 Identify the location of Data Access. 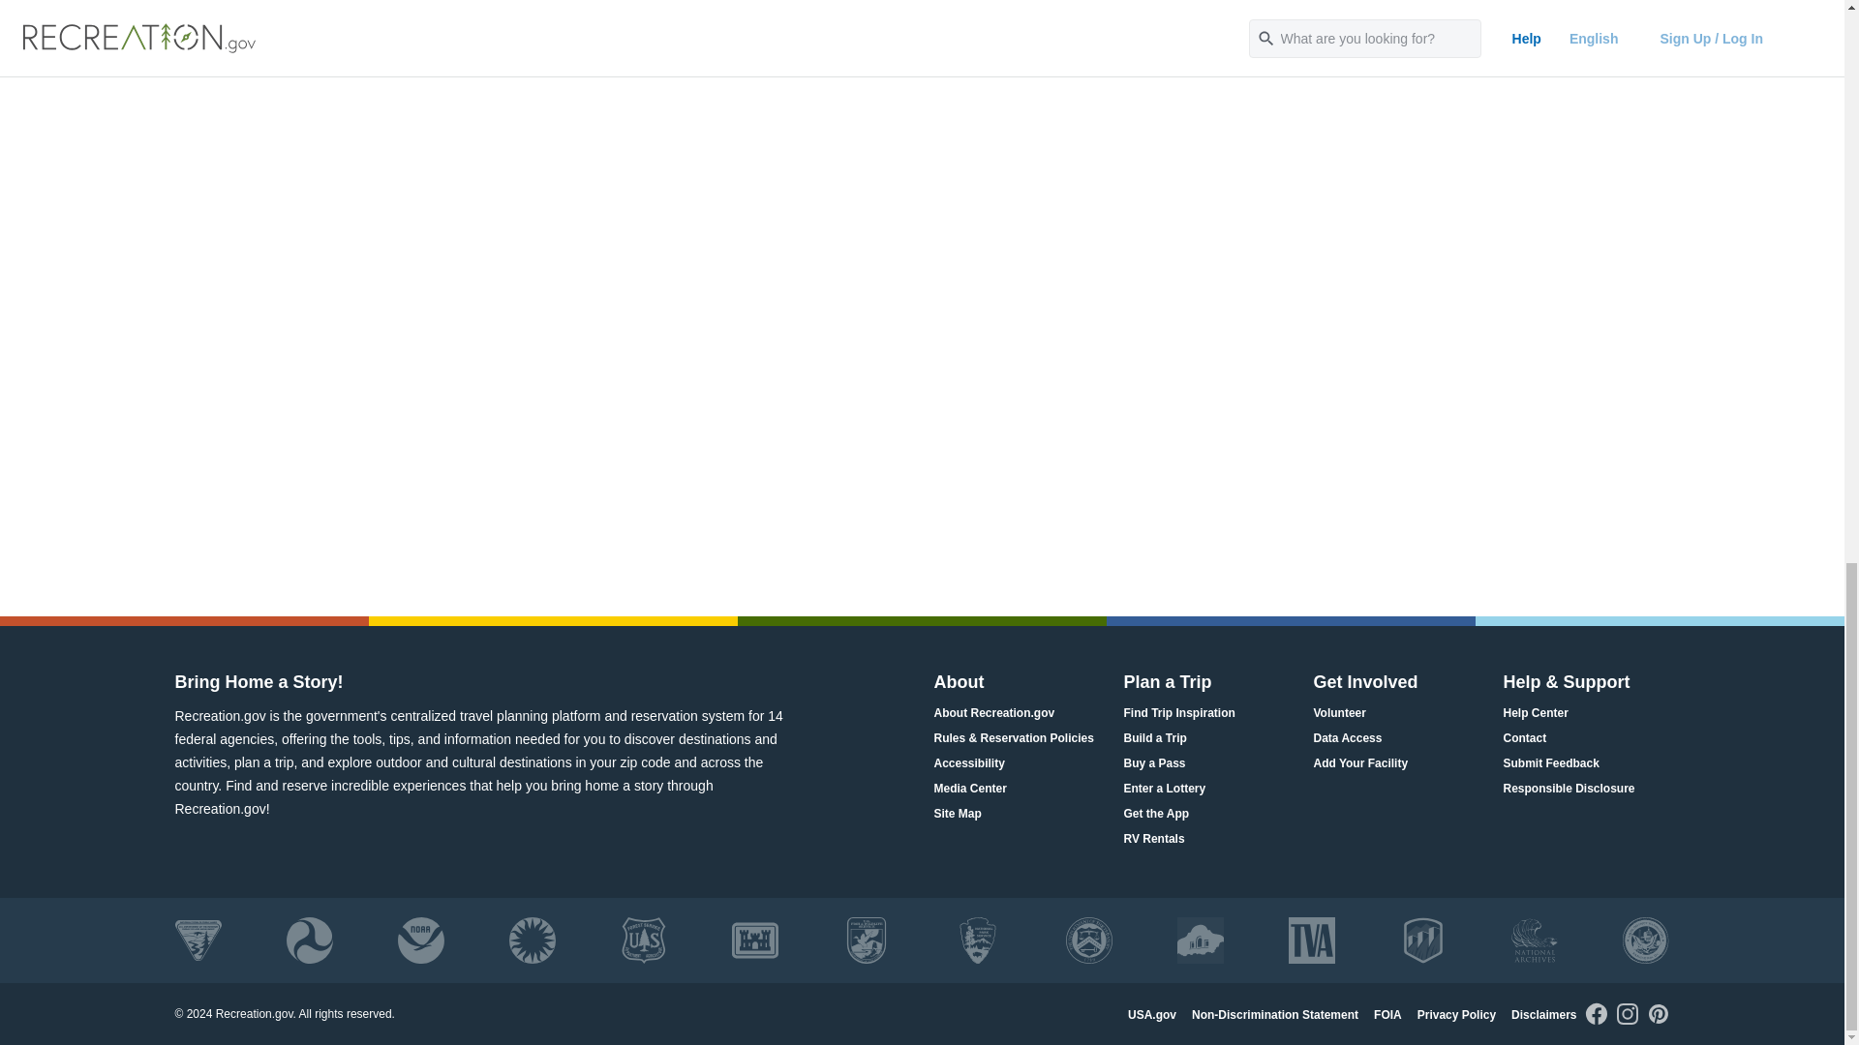
(1346, 738).